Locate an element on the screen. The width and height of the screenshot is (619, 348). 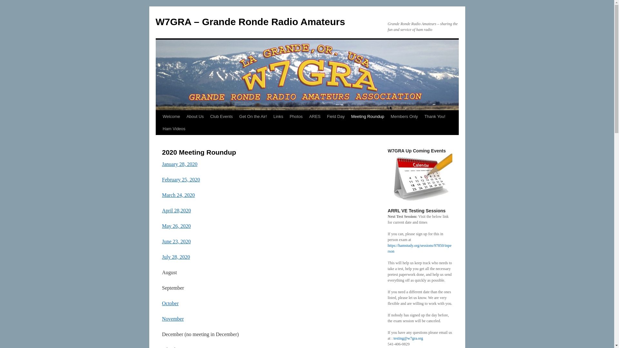
Meeting Roundup is located at coordinates (368, 117).